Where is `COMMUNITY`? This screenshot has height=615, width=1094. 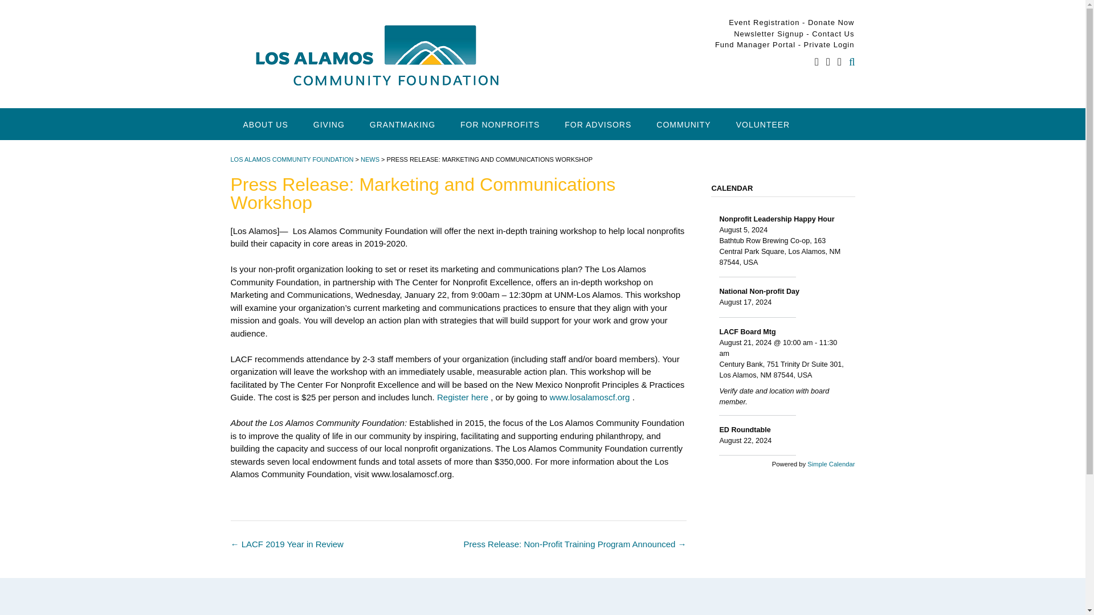
COMMUNITY is located at coordinates (684, 124).